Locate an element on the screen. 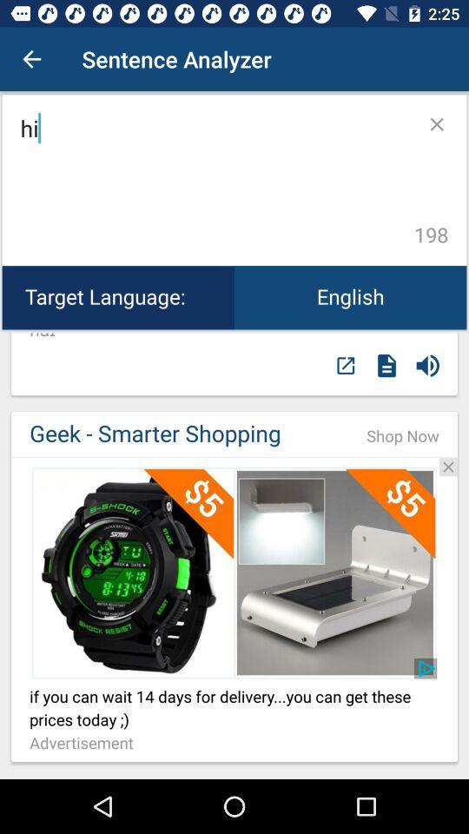 This screenshot has width=469, height=834. open link is located at coordinates (234, 573).